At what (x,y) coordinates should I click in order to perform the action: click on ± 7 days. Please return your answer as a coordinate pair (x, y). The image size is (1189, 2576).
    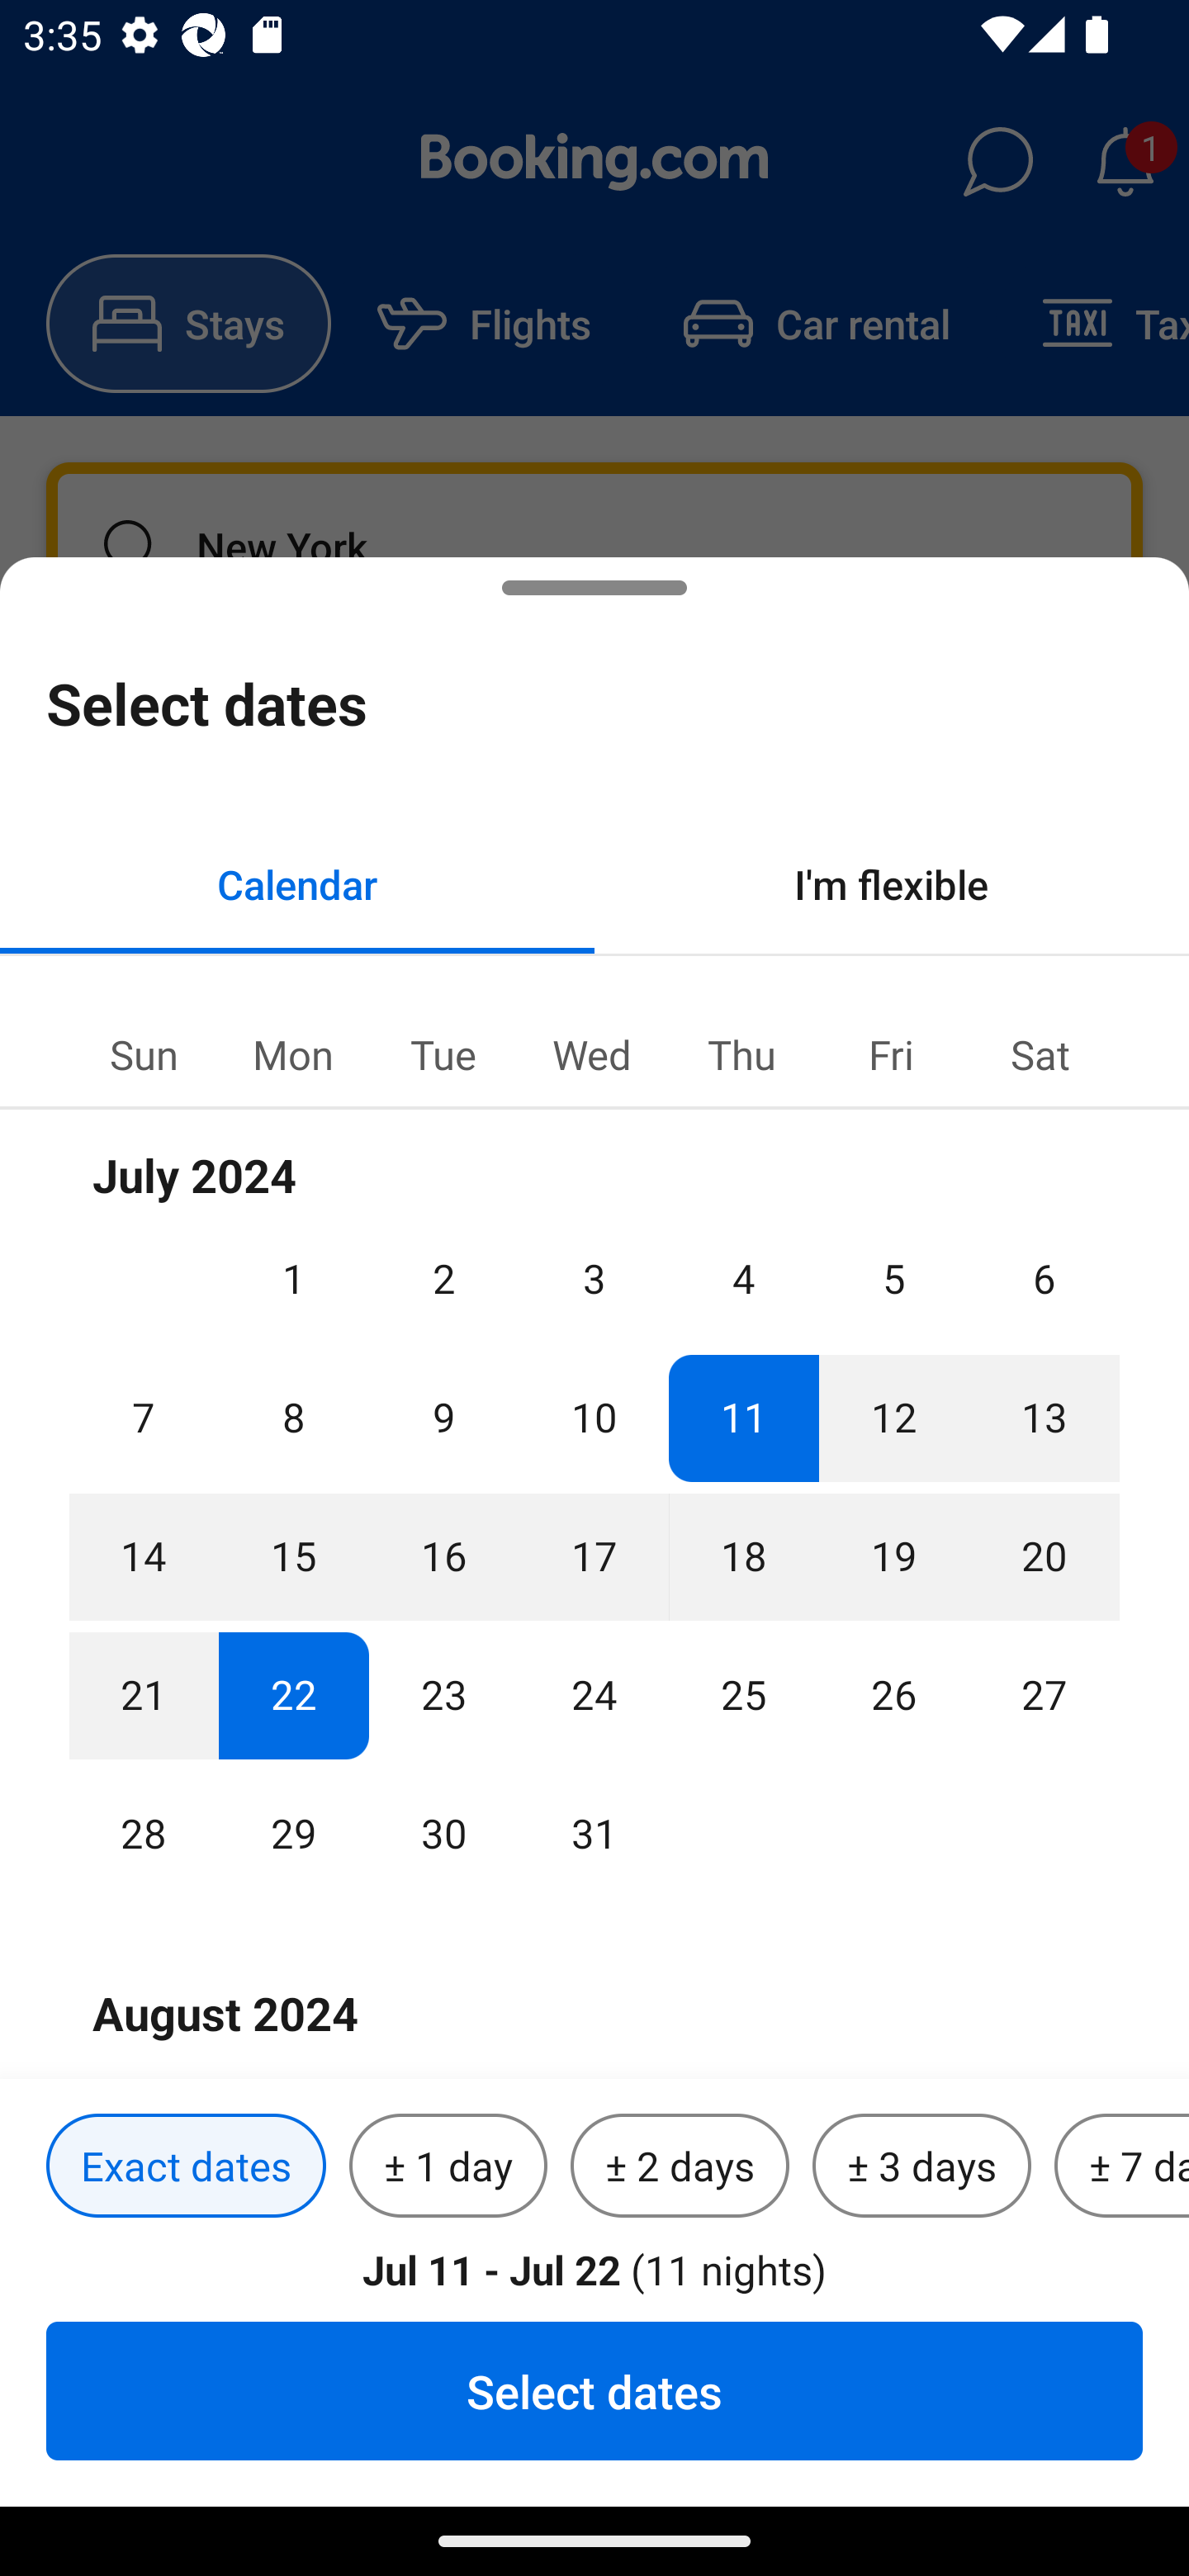
    Looking at the image, I should click on (1121, 2166).